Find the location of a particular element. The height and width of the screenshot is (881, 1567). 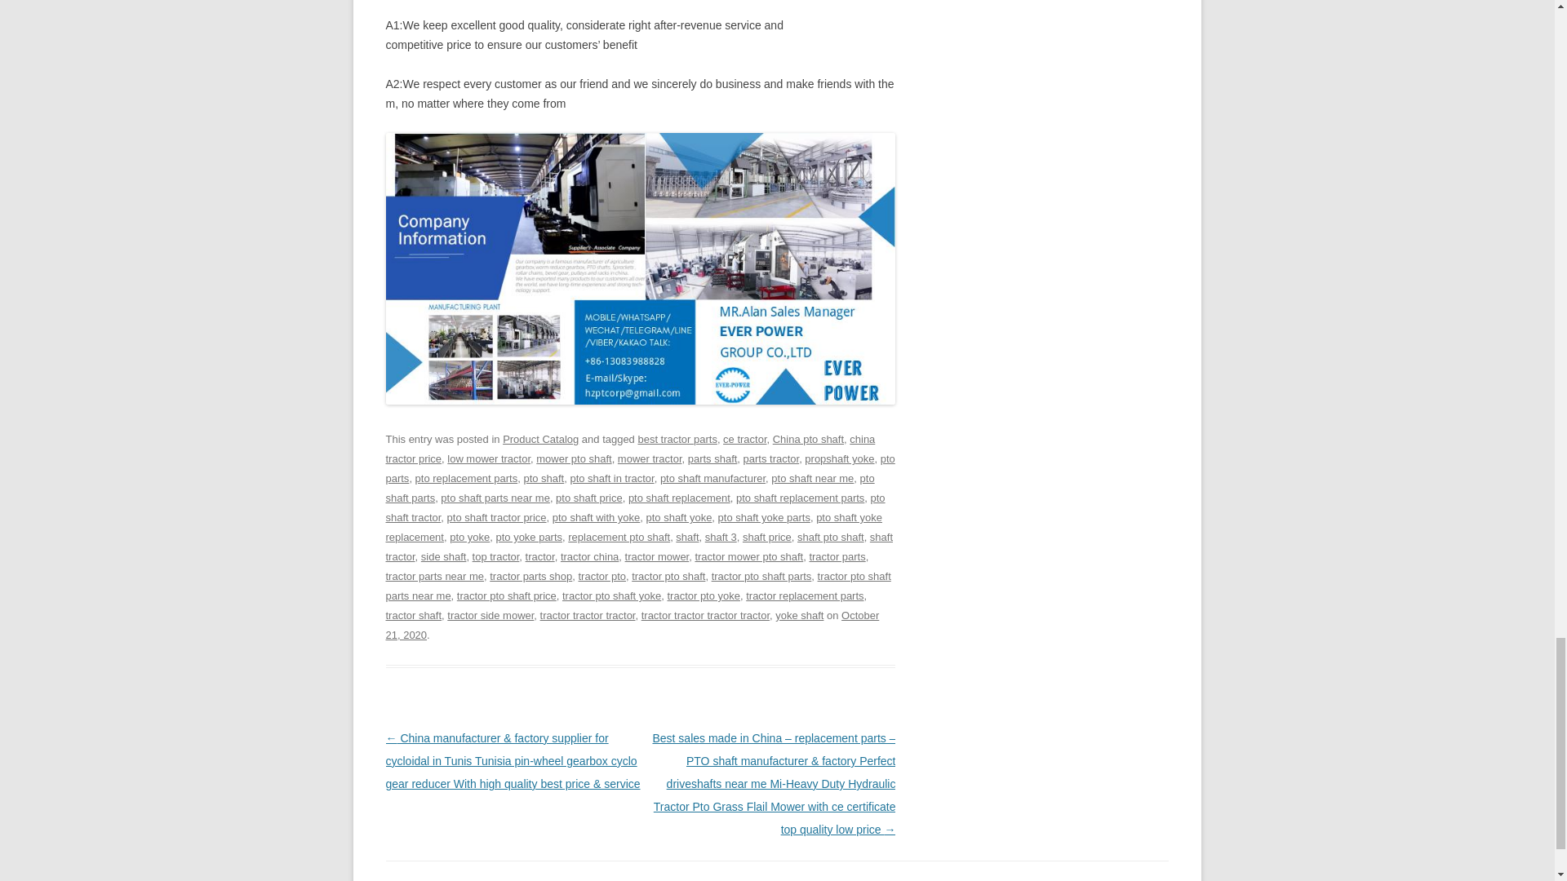

pto shaft parts is located at coordinates (630, 488).